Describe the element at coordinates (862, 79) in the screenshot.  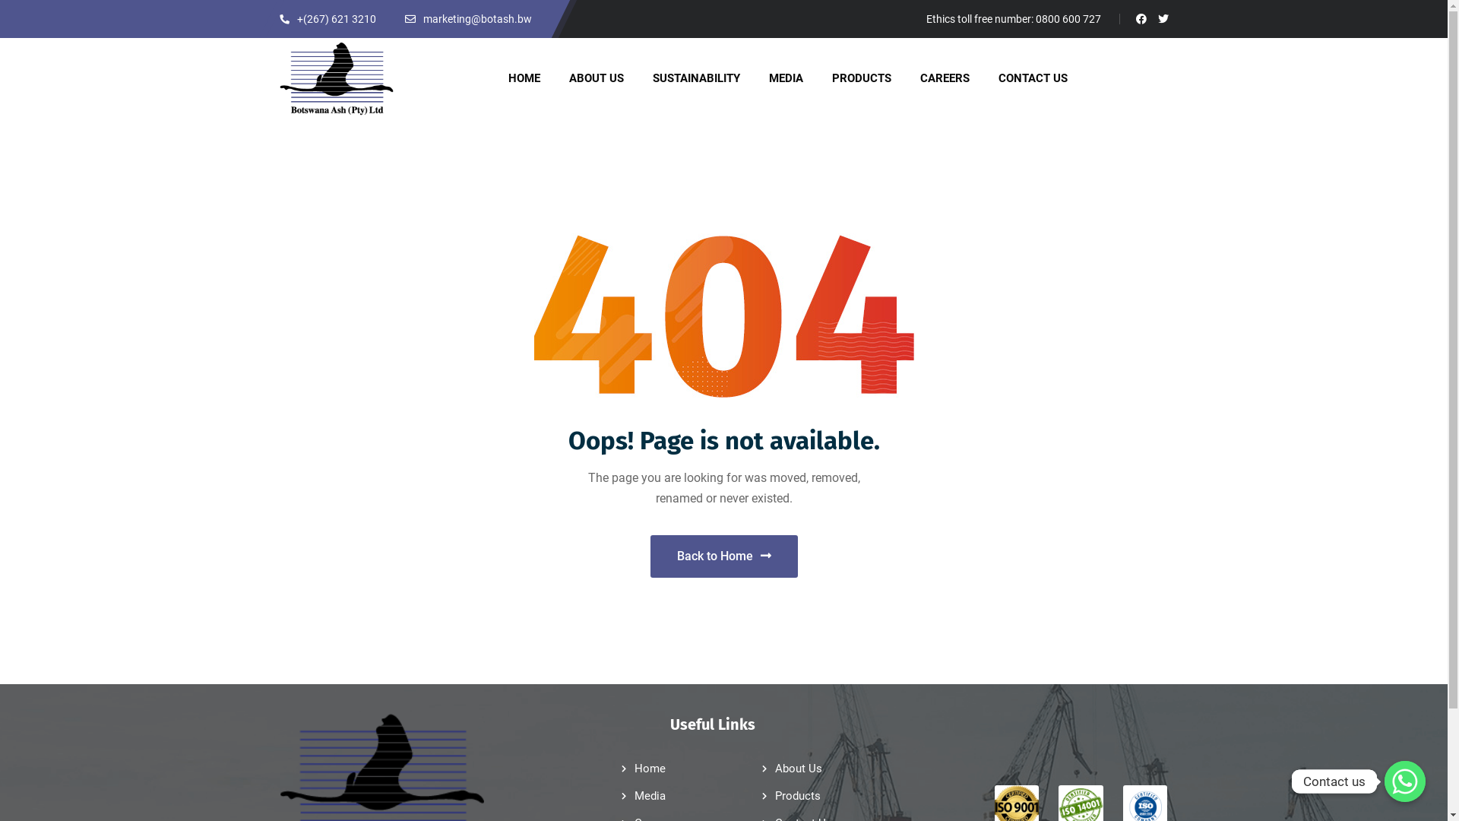
I see `PRODUCTS` at that location.